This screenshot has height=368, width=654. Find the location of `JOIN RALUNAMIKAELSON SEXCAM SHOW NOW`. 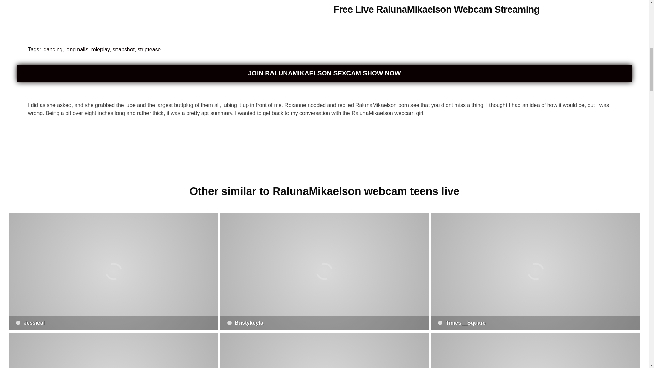

JOIN RALUNAMIKAELSON SEXCAM SHOW NOW is located at coordinates (324, 73).